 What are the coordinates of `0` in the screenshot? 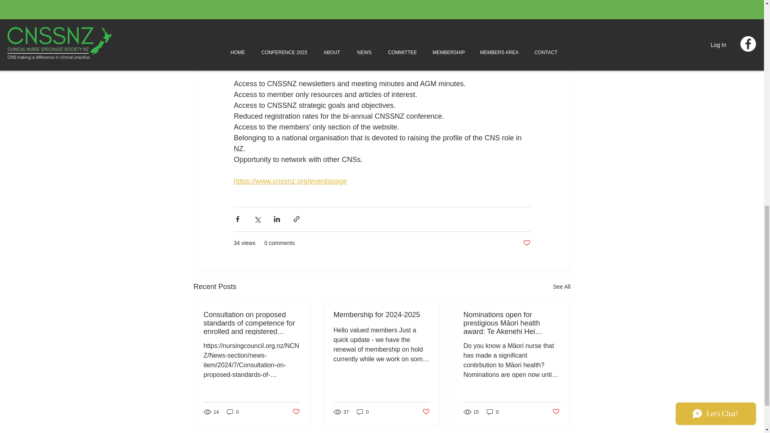 It's located at (492, 412).